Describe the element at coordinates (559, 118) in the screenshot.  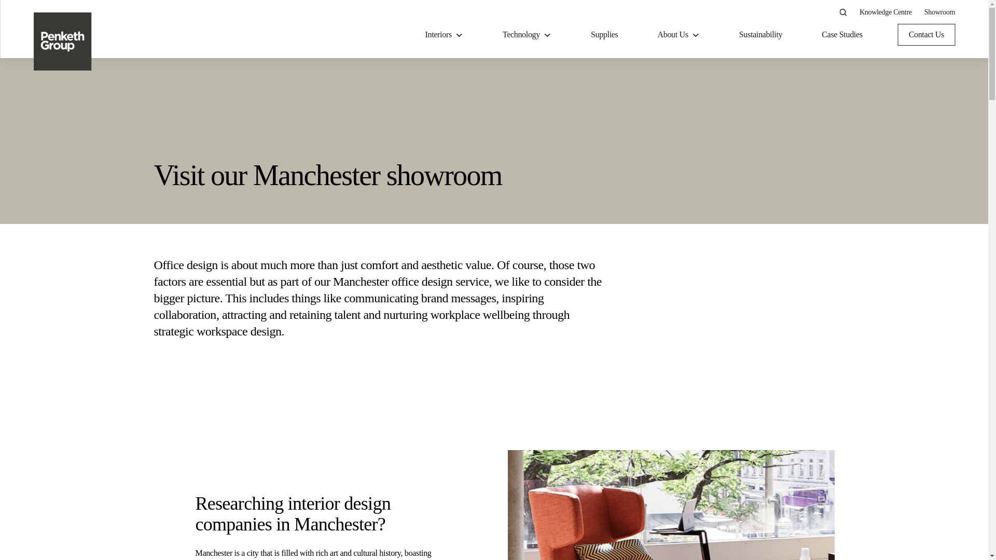
I see `Social Areas` at that location.